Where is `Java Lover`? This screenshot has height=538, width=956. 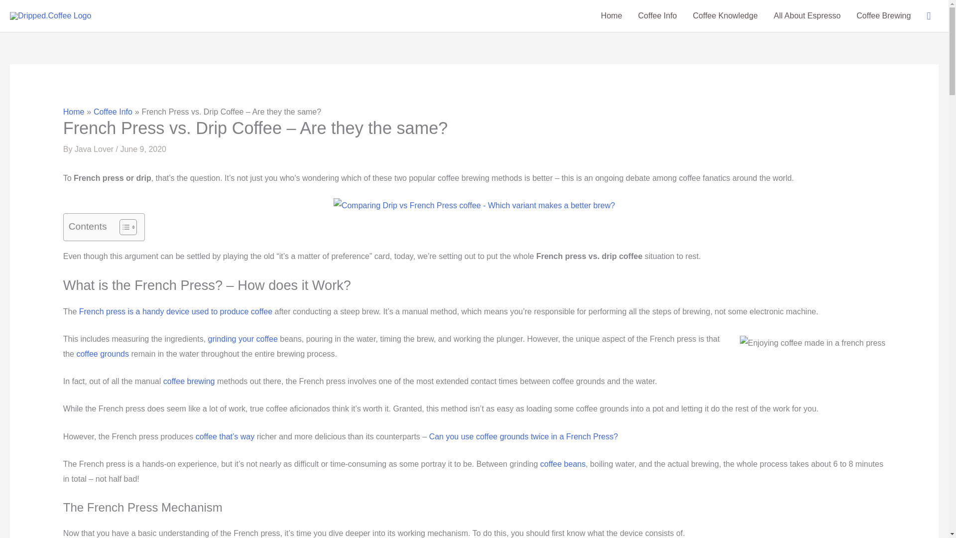 Java Lover is located at coordinates (94, 148).